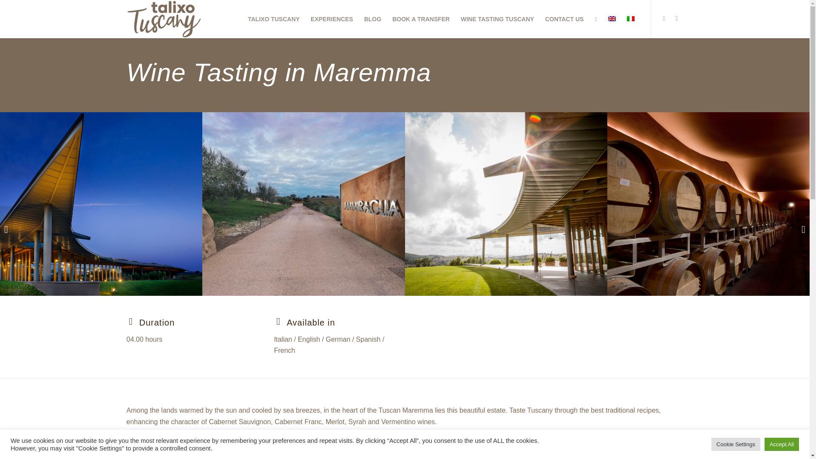 The height and width of the screenshot is (459, 816). Describe the element at coordinates (630, 18) in the screenshot. I see `Italiano` at that location.